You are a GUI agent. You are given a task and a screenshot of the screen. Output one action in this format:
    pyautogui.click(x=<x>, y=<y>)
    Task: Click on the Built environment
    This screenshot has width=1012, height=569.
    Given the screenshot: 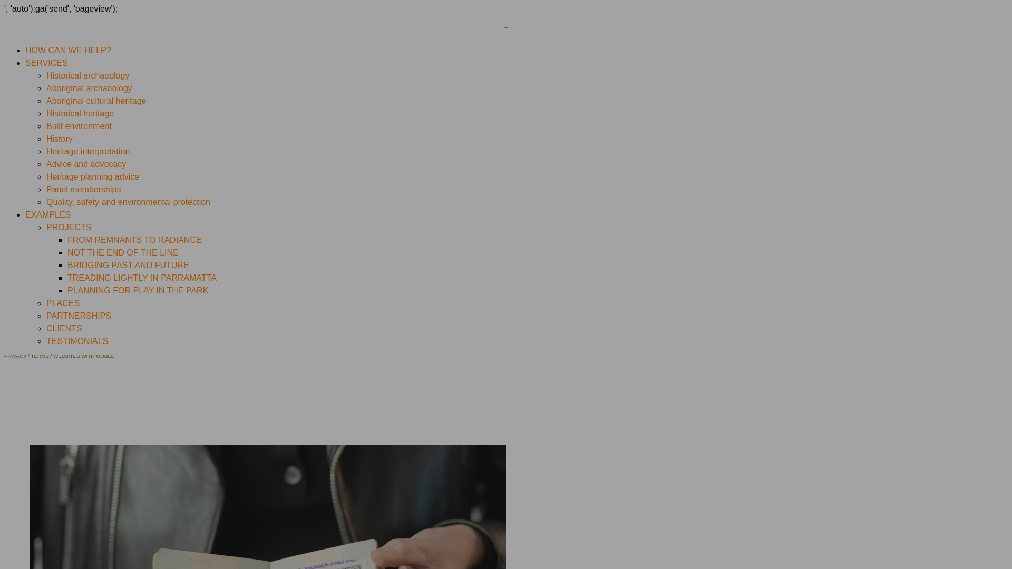 What is the action you would take?
    pyautogui.click(x=79, y=126)
    